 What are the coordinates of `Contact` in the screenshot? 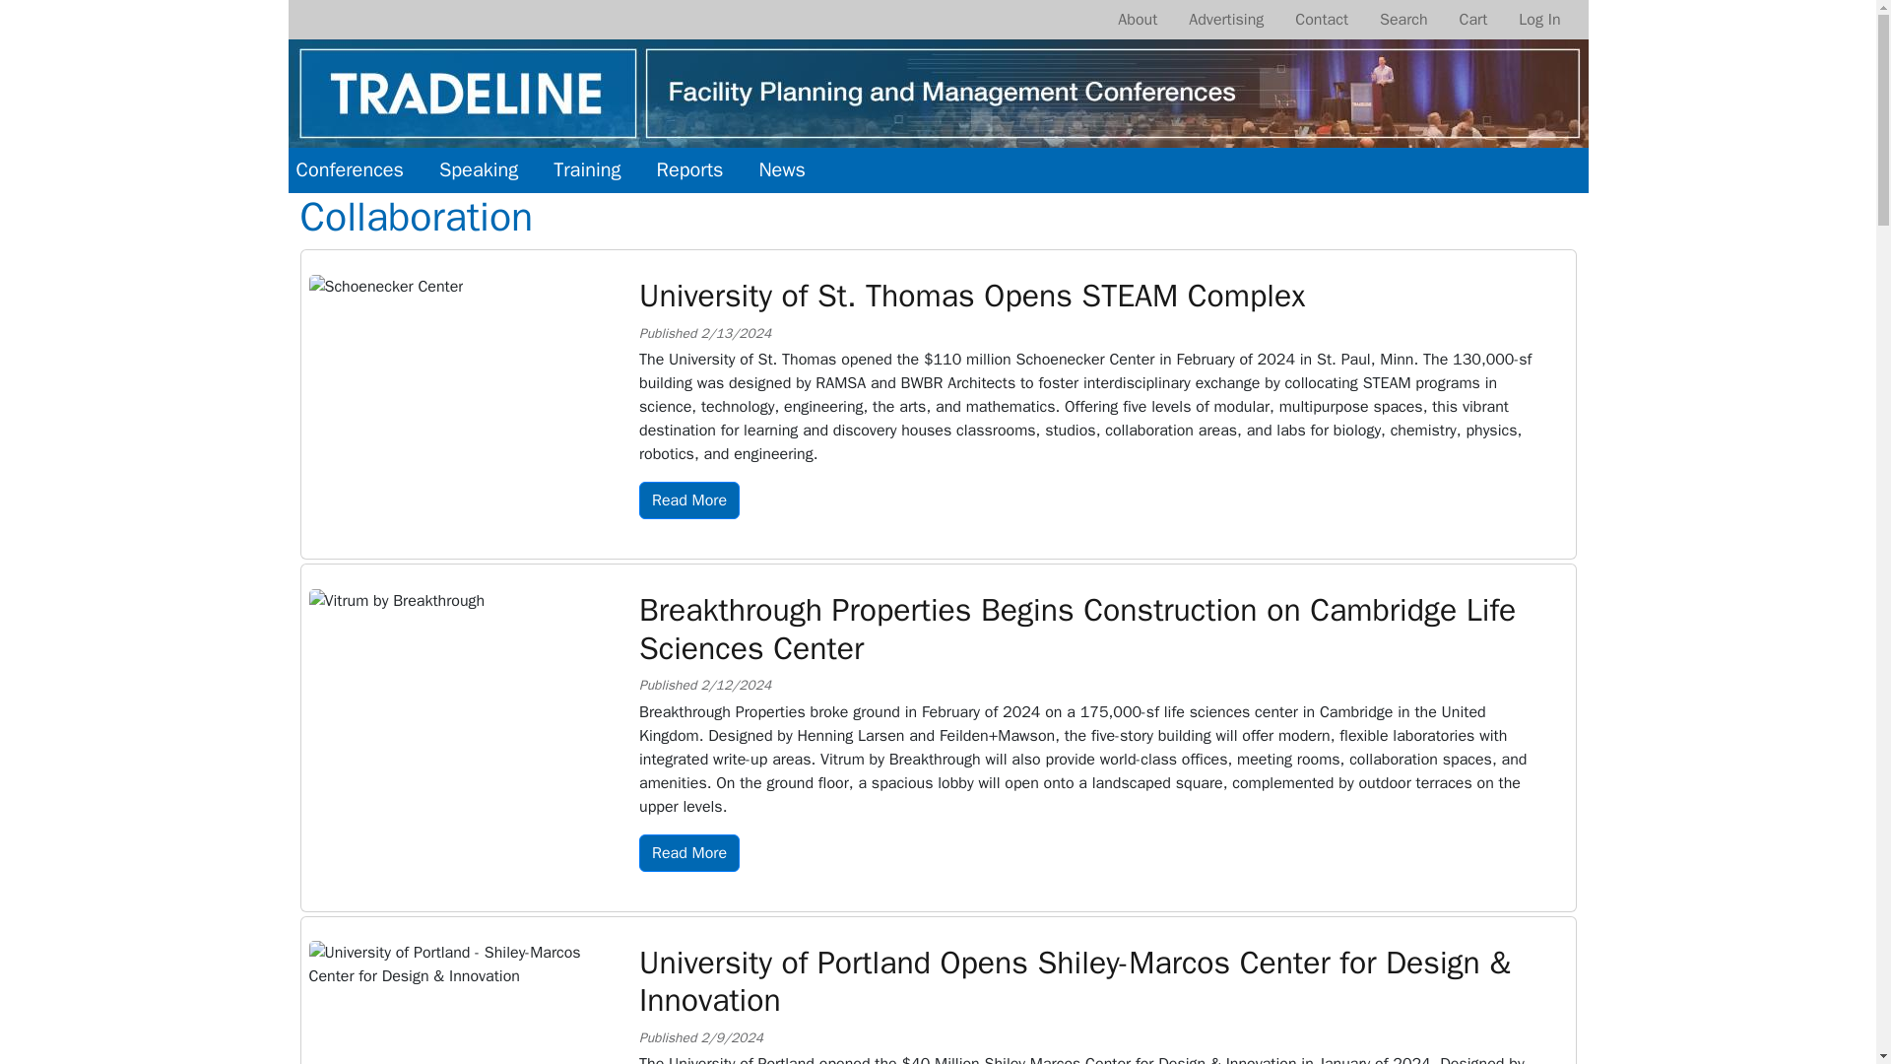 It's located at (1322, 20).